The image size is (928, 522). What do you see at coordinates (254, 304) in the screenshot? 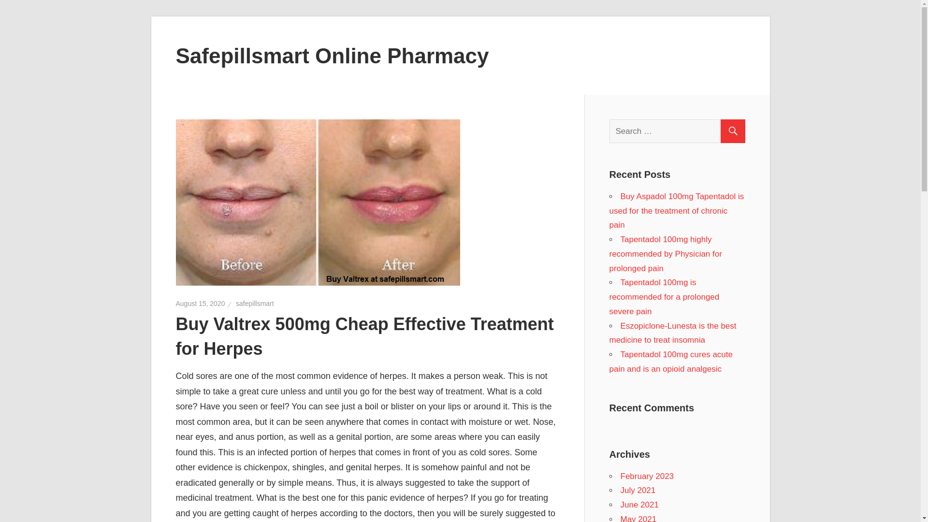
I see `View all posts by safepillsmart` at bounding box center [254, 304].